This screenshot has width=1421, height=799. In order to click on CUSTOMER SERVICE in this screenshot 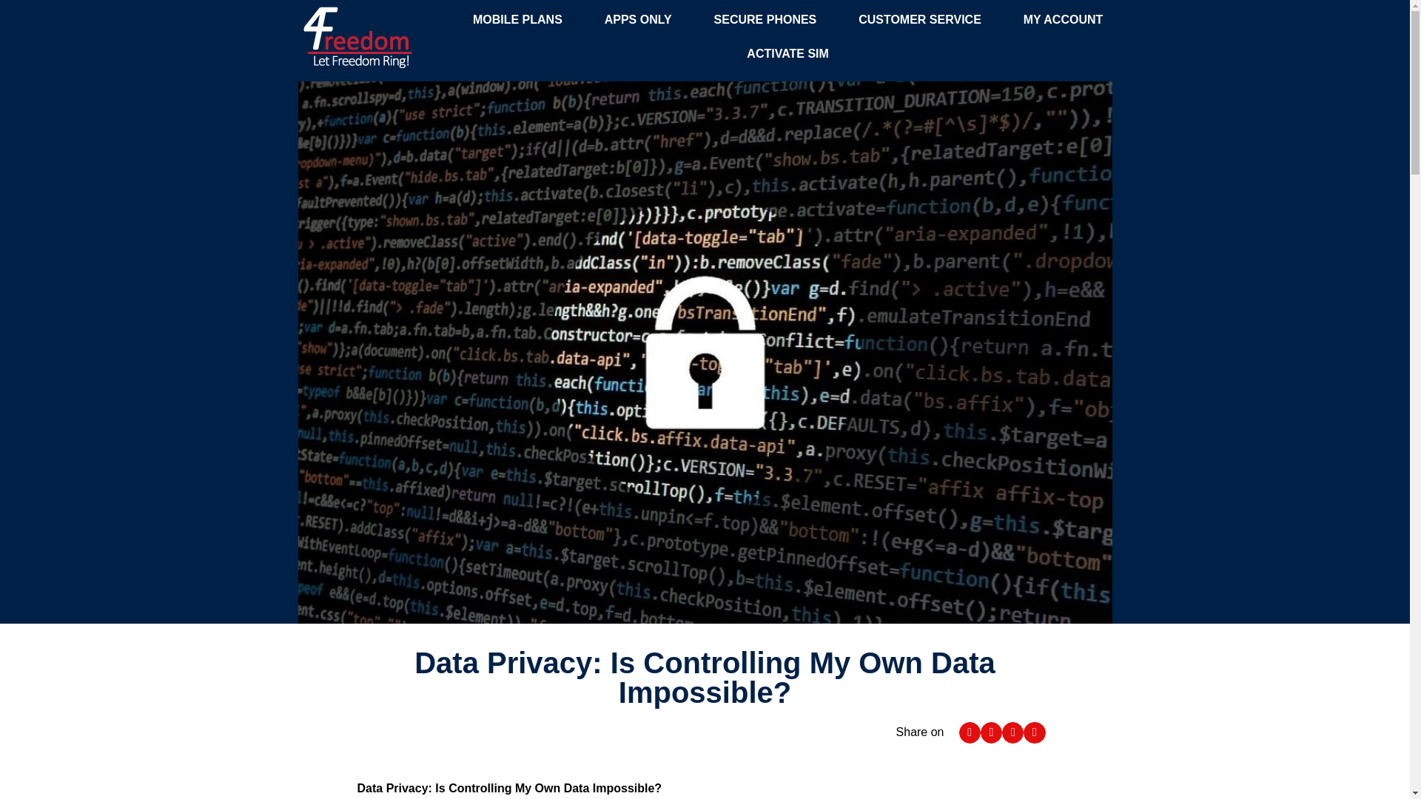, I will do `click(921, 19)`.